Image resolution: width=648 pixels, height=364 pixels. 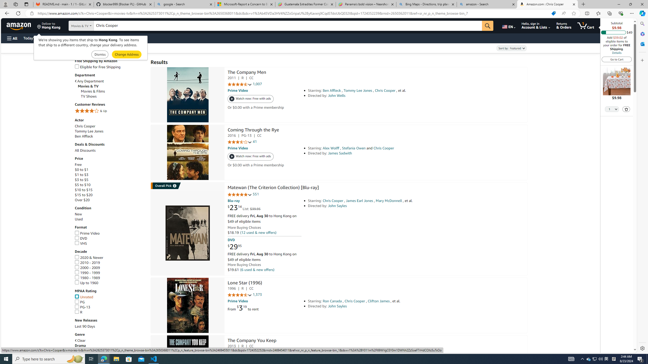 What do you see at coordinates (112, 86) in the screenshot?
I see `Movies & TV` at bounding box center [112, 86].